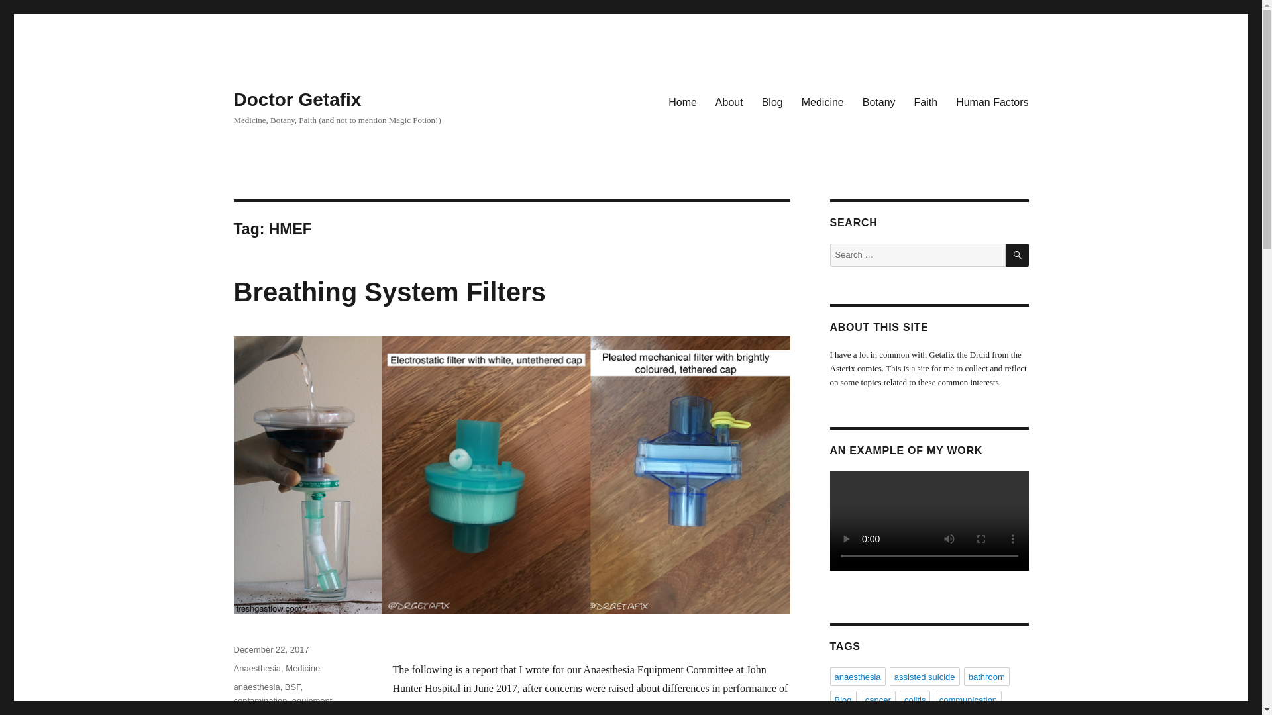  What do you see at coordinates (302, 669) in the screenshot?
I see `Medicine` at bounding box center [302, 669].